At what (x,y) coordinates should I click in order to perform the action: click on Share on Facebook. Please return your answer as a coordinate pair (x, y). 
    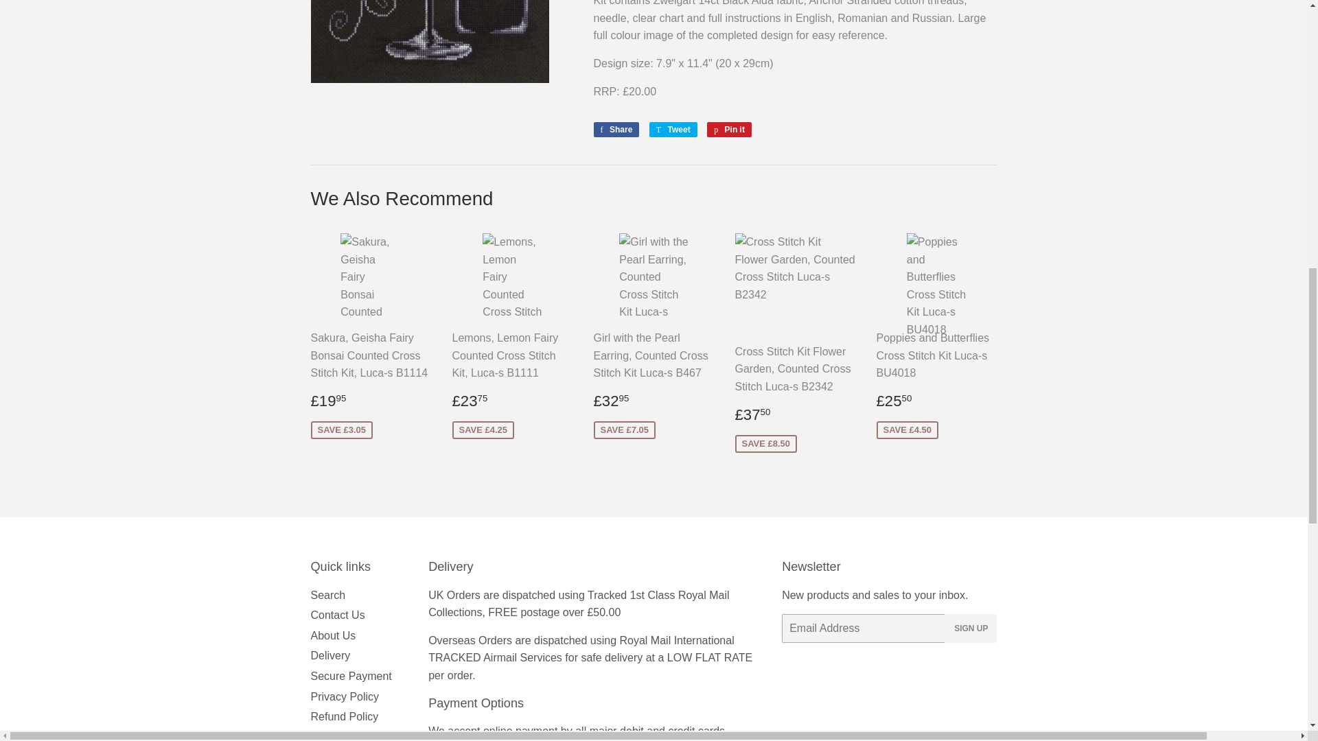
    Looking at the image, I should click on (616, 129).